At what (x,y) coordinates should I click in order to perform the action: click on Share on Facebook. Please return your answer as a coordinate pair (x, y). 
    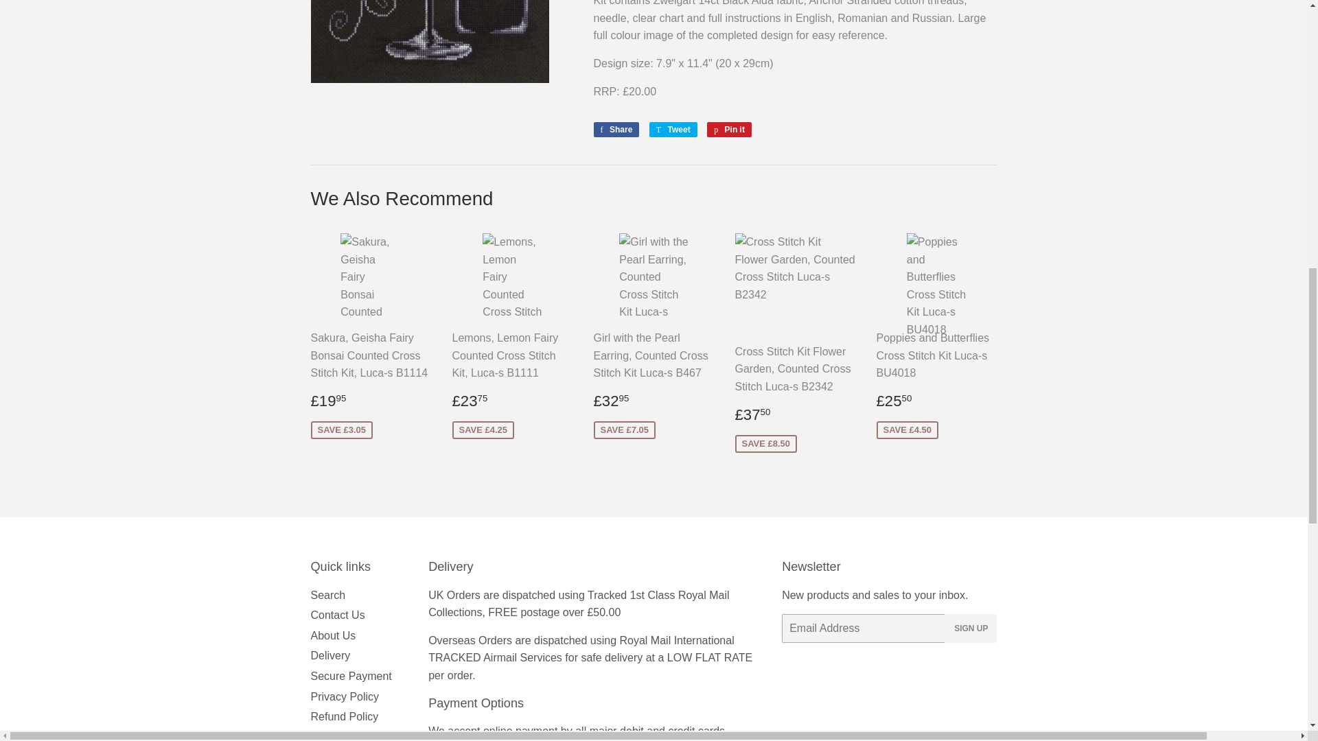
    Looking at the image, I should click on (616, 129).